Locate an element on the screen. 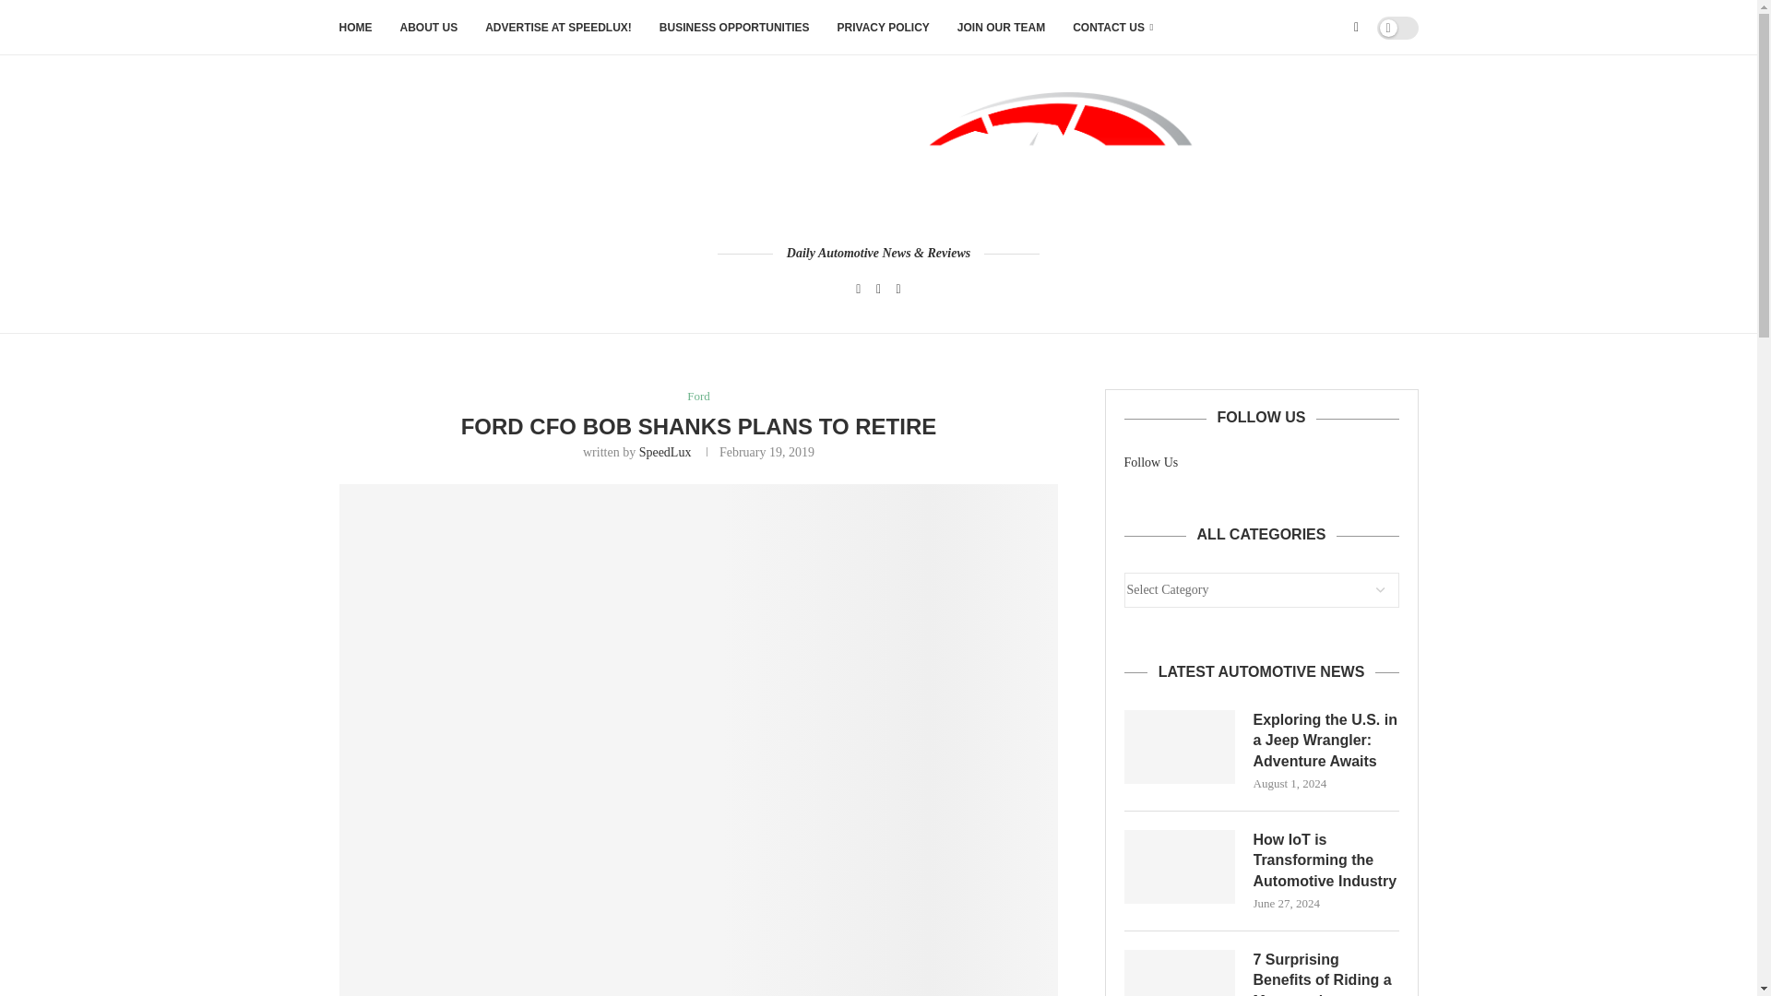  SpeedLux is located at coordinates (666, 452).